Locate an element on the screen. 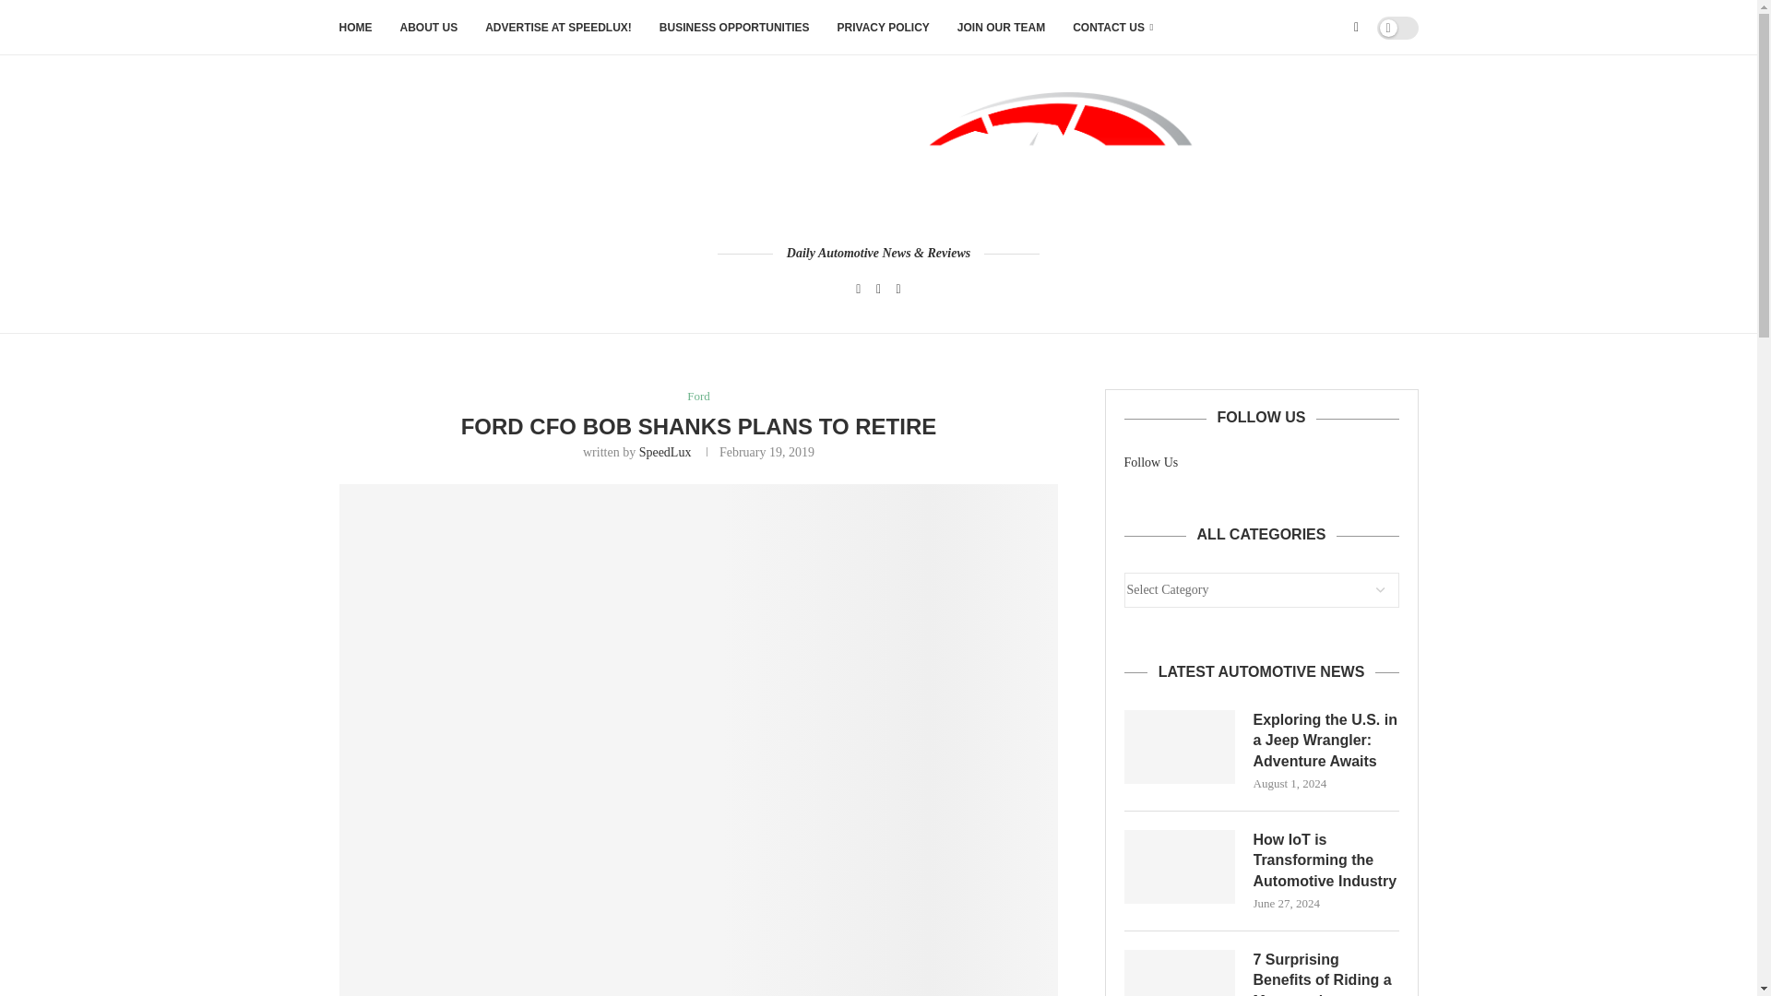  SpeedLux is located at coordinates (666, 452).